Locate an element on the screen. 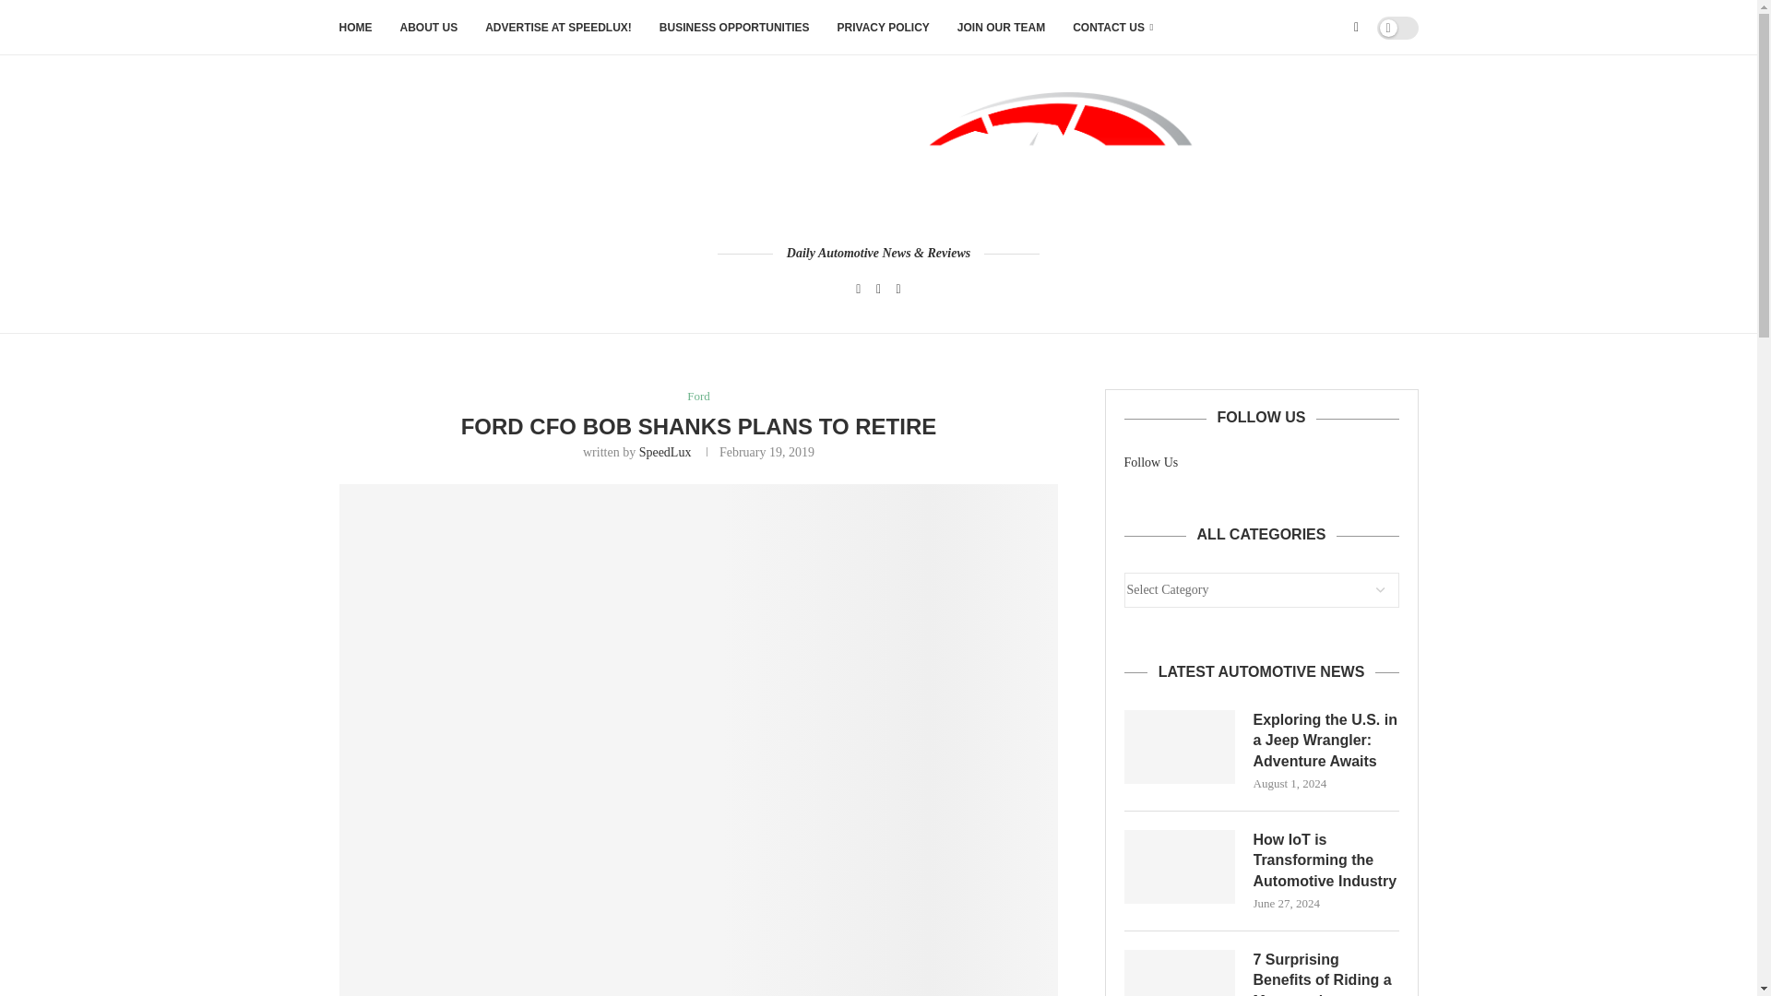  SpeedLux is located at coordinates (666, 452).